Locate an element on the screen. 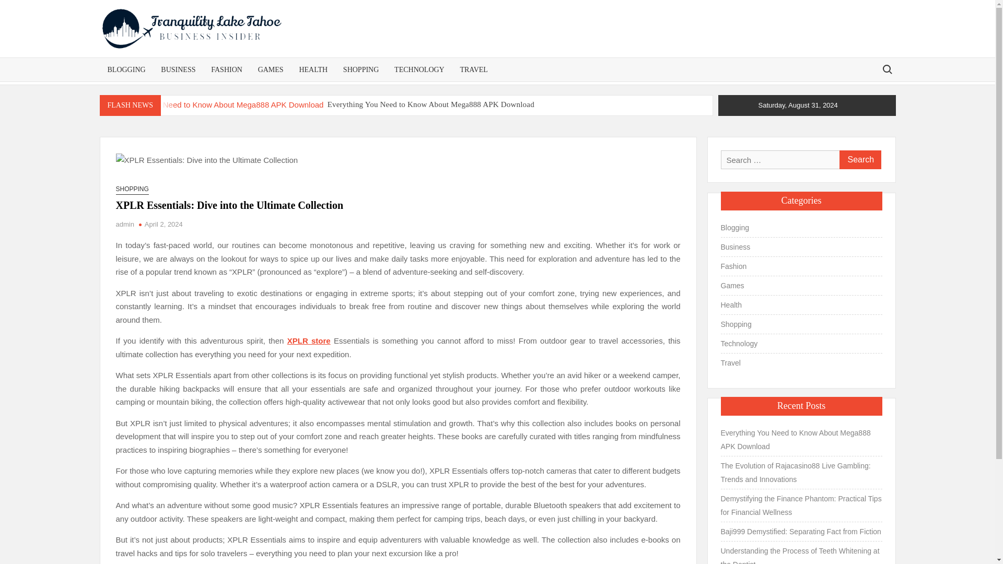 This screenshot has width=1003, height=564. BLOGGING is located at coordinates (126, 69).